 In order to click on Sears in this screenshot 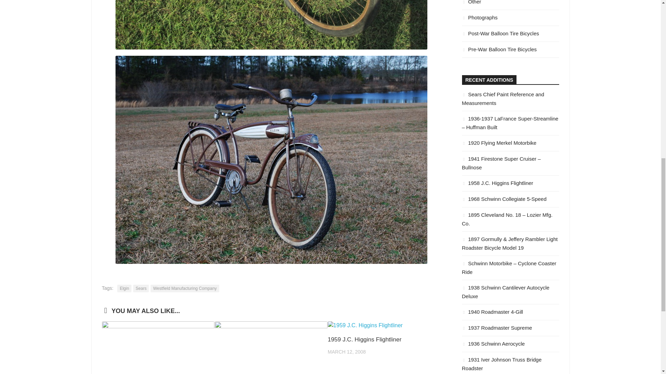, I will do `click(141, 288)`.